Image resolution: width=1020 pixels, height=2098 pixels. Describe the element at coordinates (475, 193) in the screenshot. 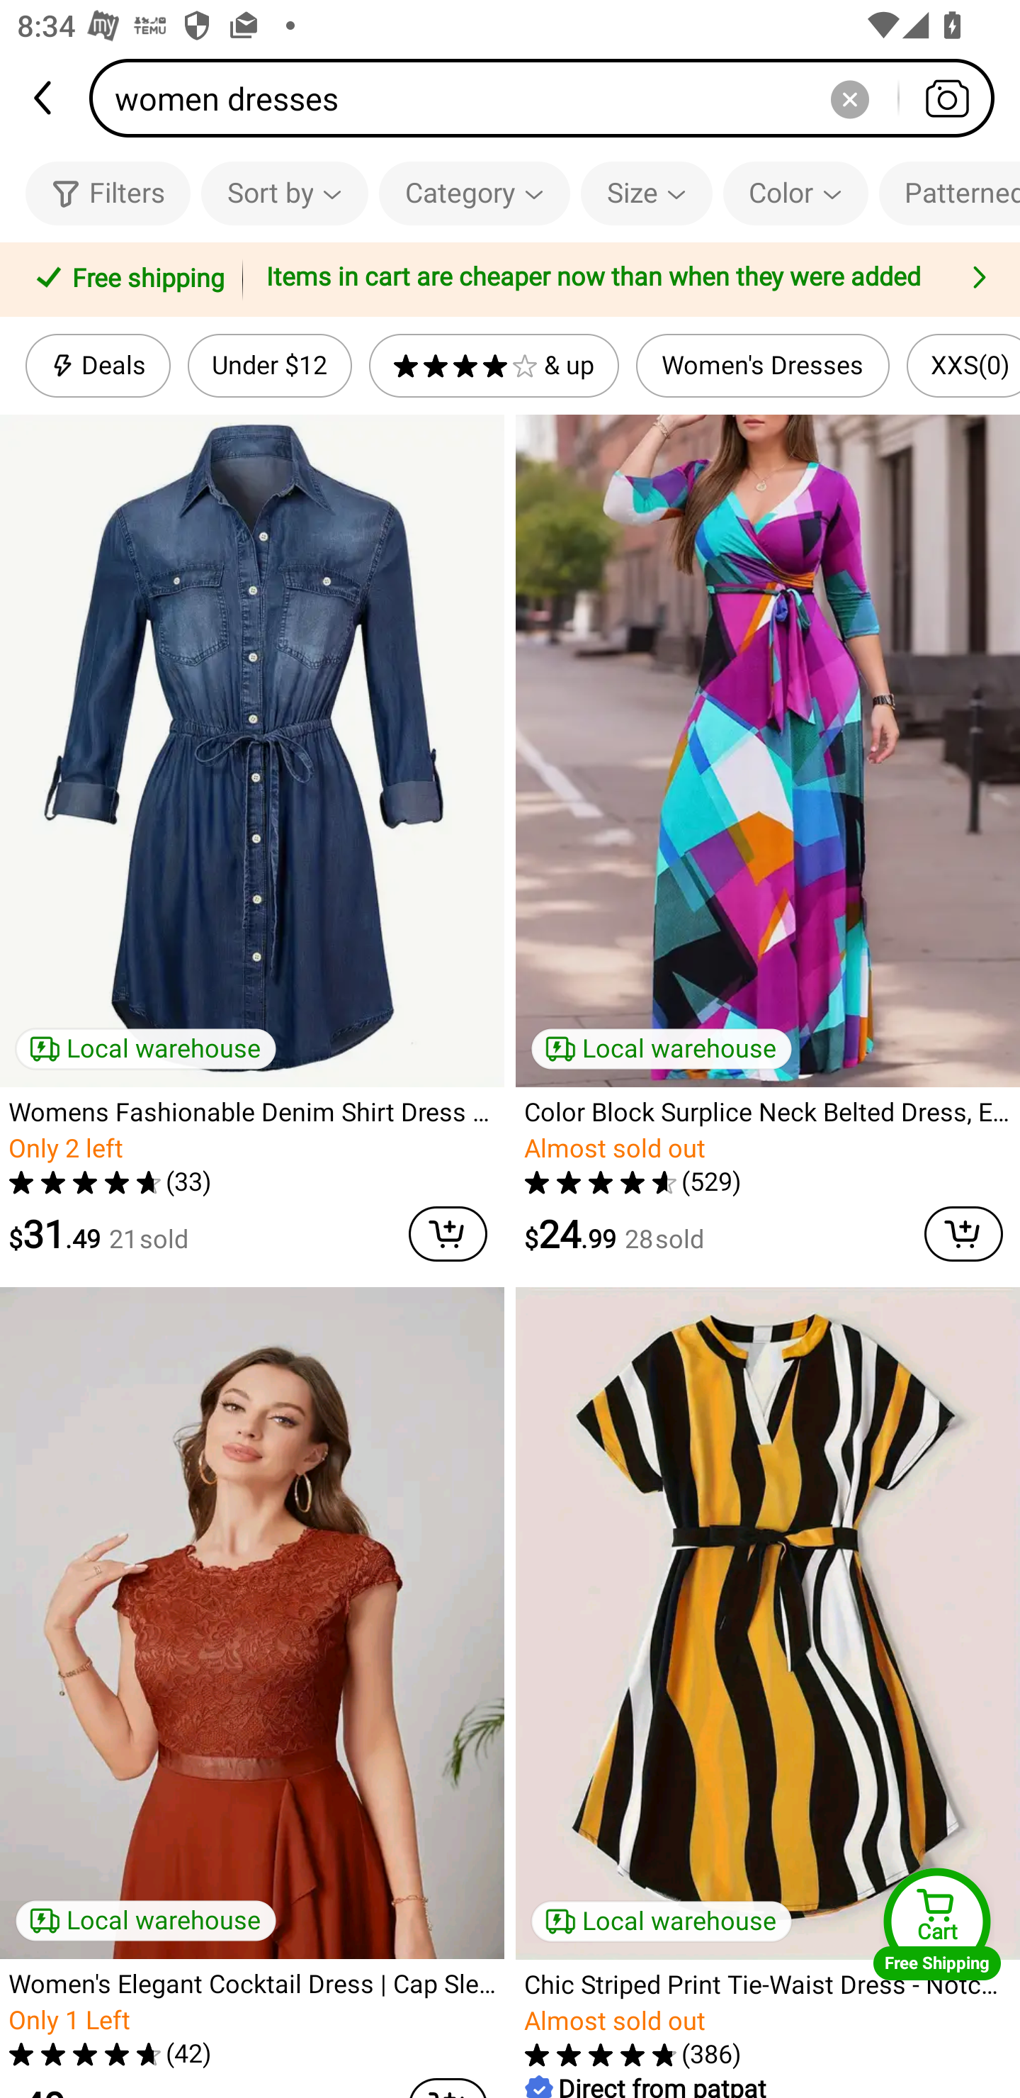

I see `Category` at that location.